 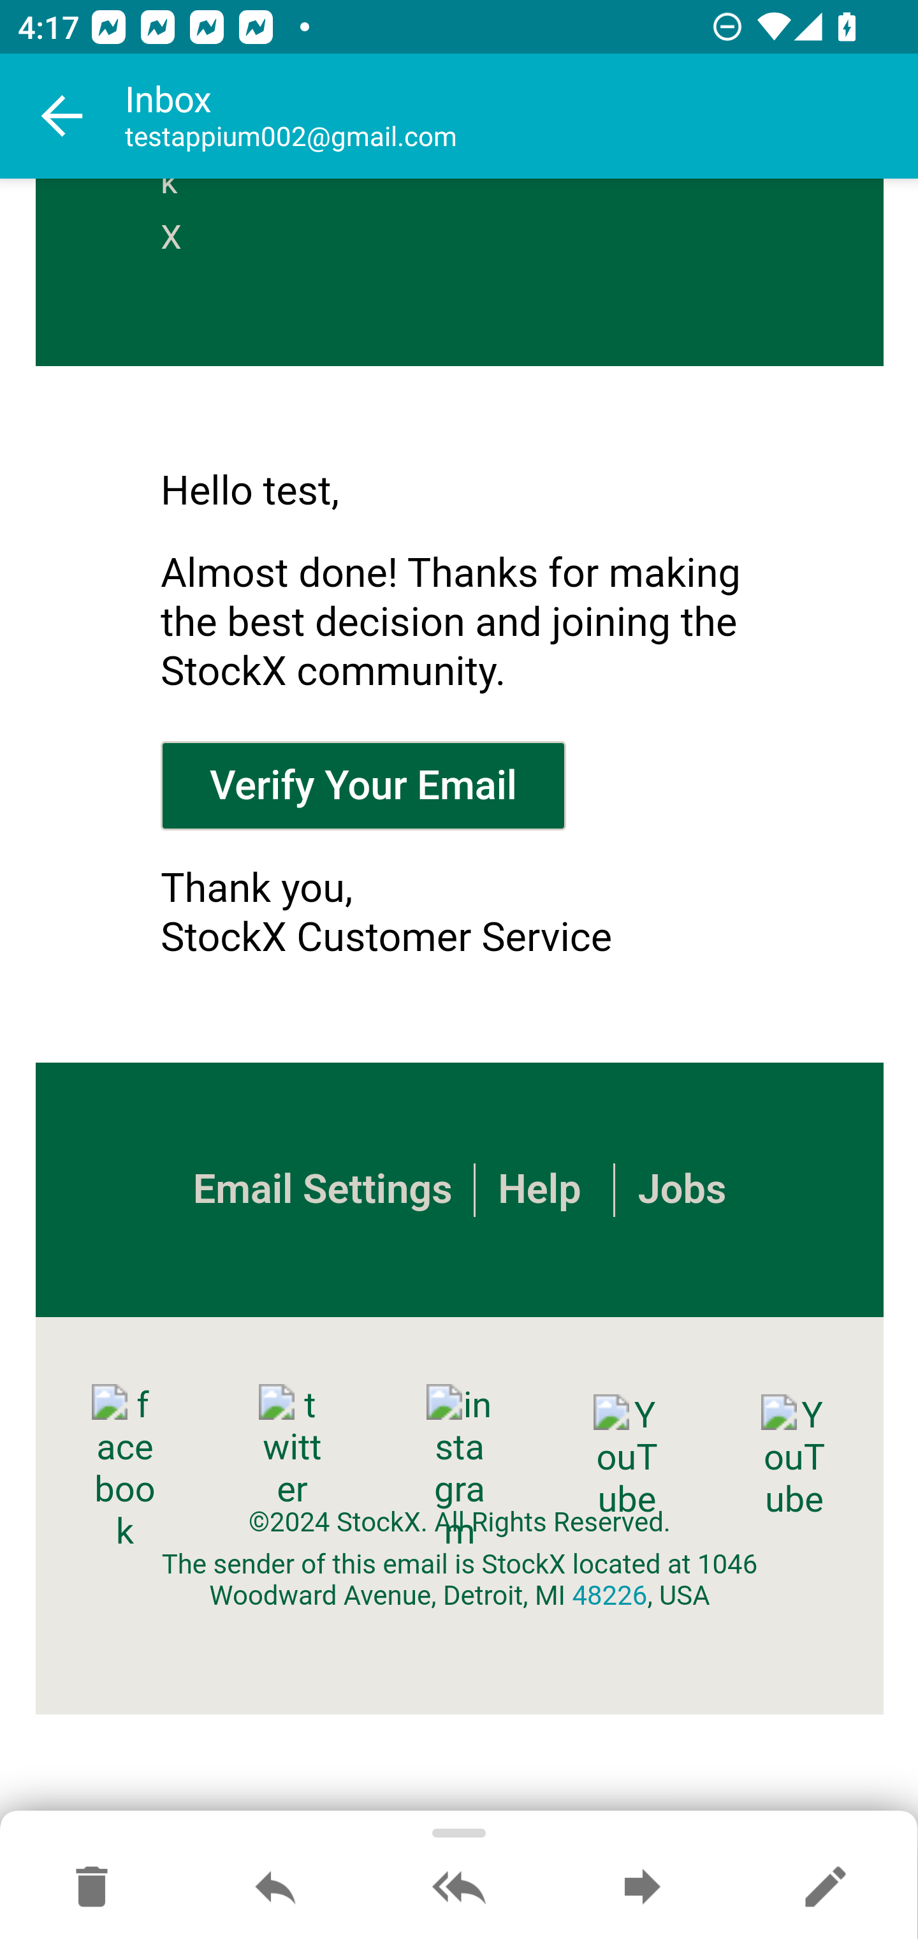 I want to click on Inbox testappium002@gmail.com, so click(x=521, y=116).